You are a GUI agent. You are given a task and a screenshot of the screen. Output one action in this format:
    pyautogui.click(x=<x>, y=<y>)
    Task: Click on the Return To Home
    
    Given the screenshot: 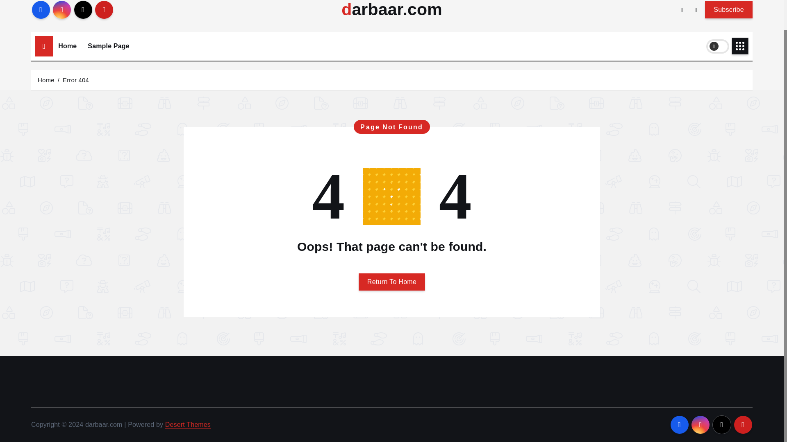 What is the action you would take?
    pyautogui.click(x=392, y=282)
    